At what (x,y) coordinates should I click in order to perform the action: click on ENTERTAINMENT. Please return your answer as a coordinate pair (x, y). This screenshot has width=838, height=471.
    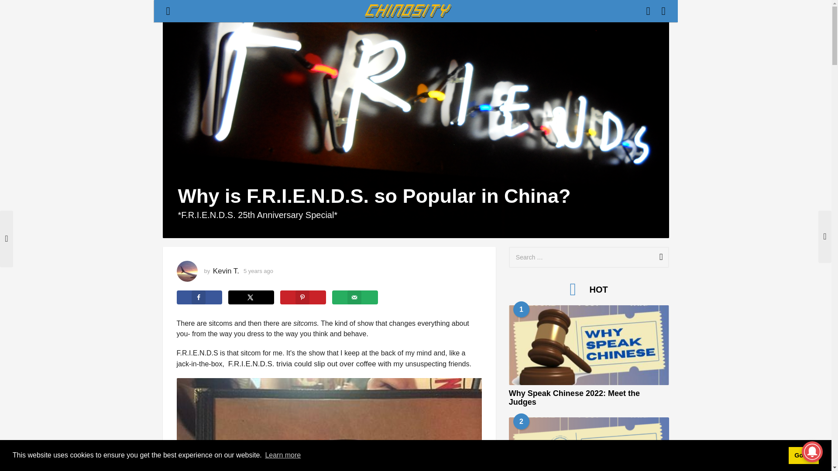
    Looking at the image, I should click on (217, 11).